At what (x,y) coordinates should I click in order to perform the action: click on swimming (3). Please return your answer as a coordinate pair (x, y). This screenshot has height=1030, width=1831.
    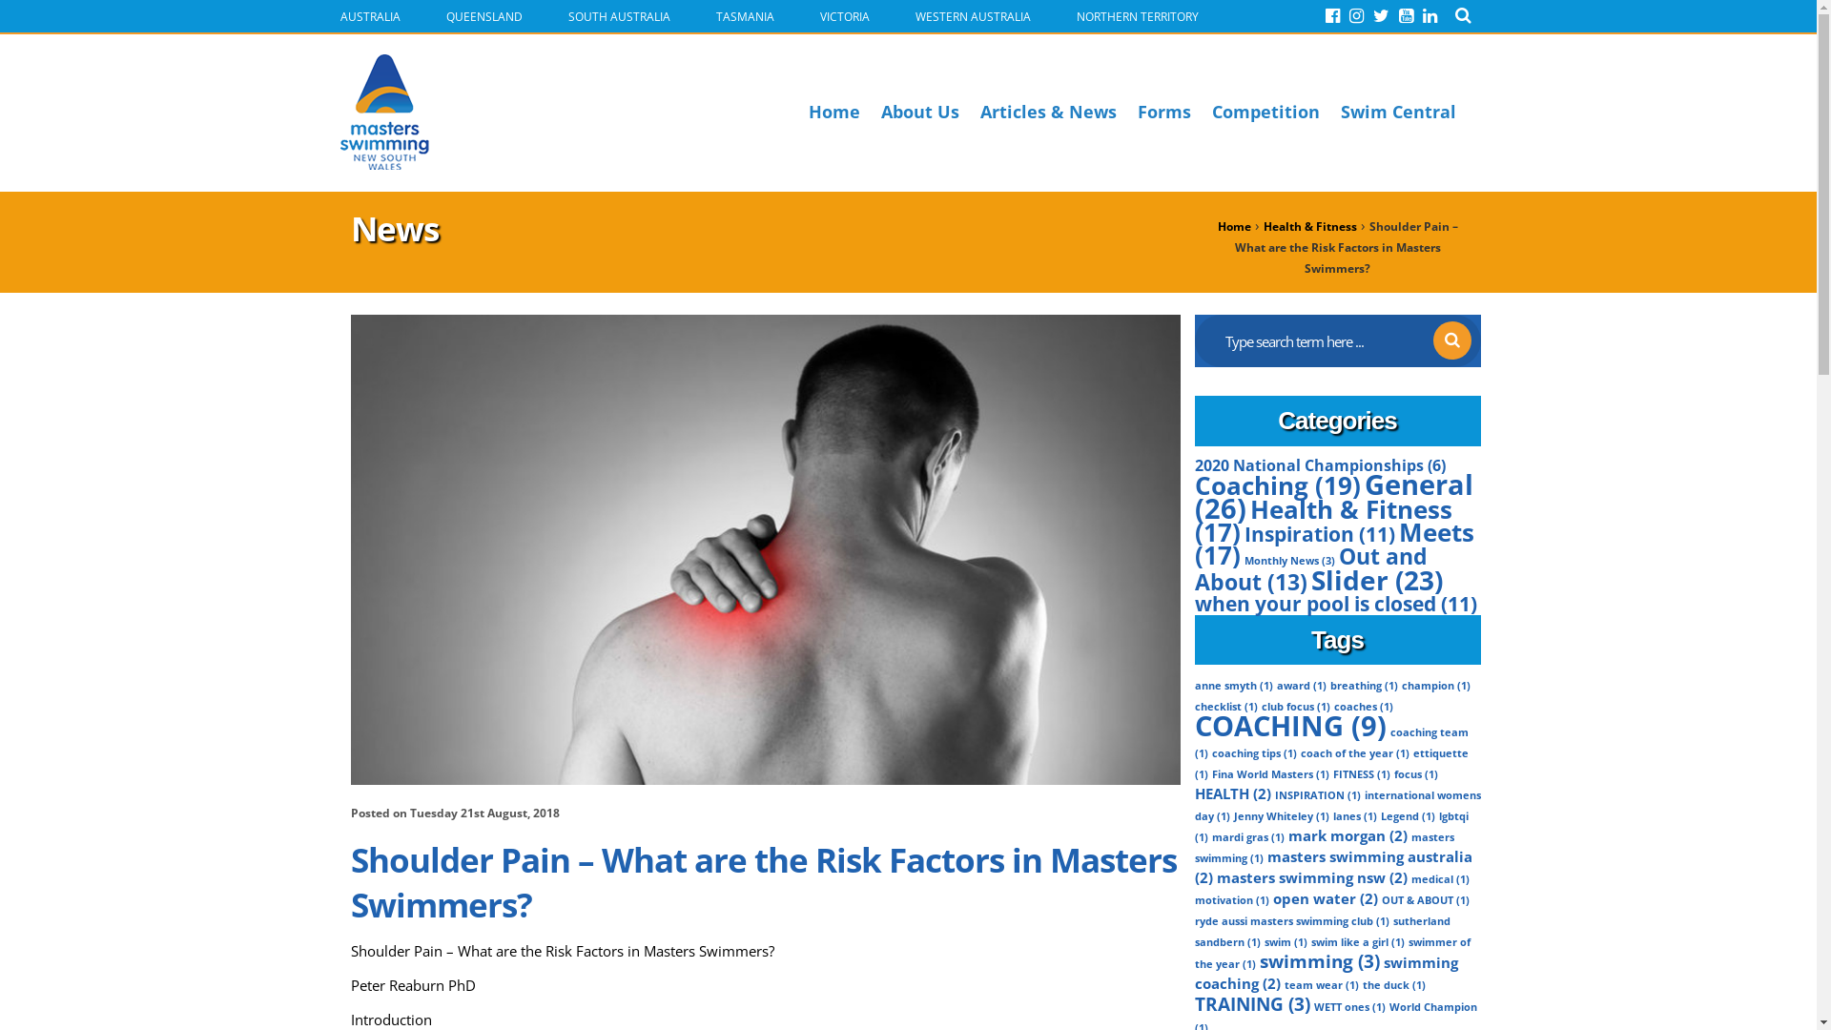
    Looking at the image, I should click on (1319, 961).